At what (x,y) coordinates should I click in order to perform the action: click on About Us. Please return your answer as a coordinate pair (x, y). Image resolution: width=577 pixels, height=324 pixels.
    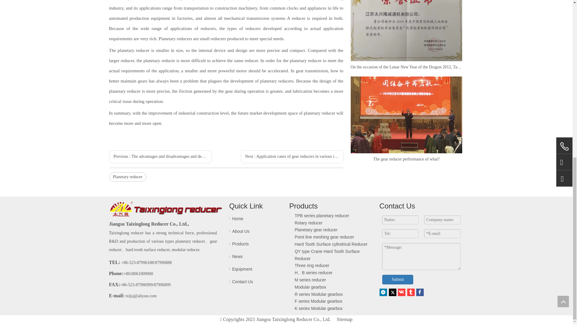
    Looking at the image, I should click on (240, 231).